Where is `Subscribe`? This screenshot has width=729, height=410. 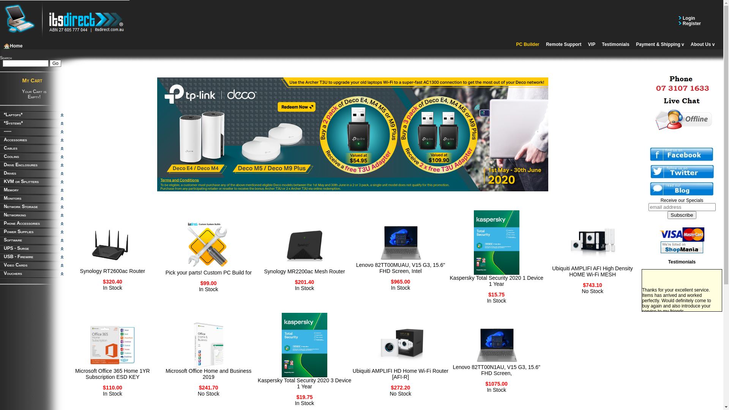
Subscribe is located at coordinates (682, 215).